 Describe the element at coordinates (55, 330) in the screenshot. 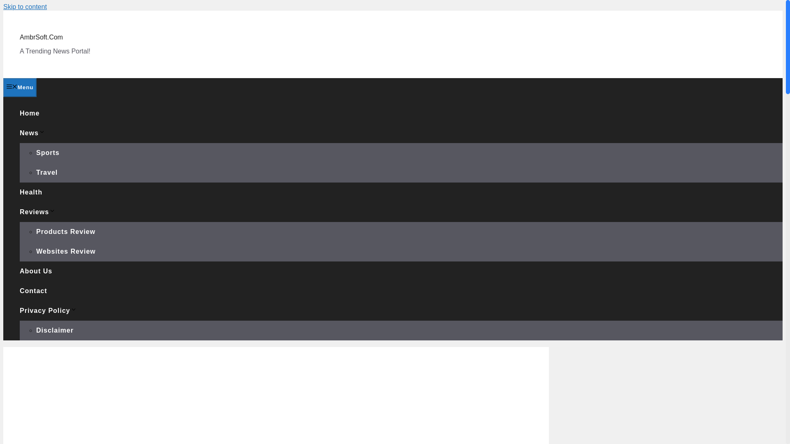

I see `Disclaimer` at that location.